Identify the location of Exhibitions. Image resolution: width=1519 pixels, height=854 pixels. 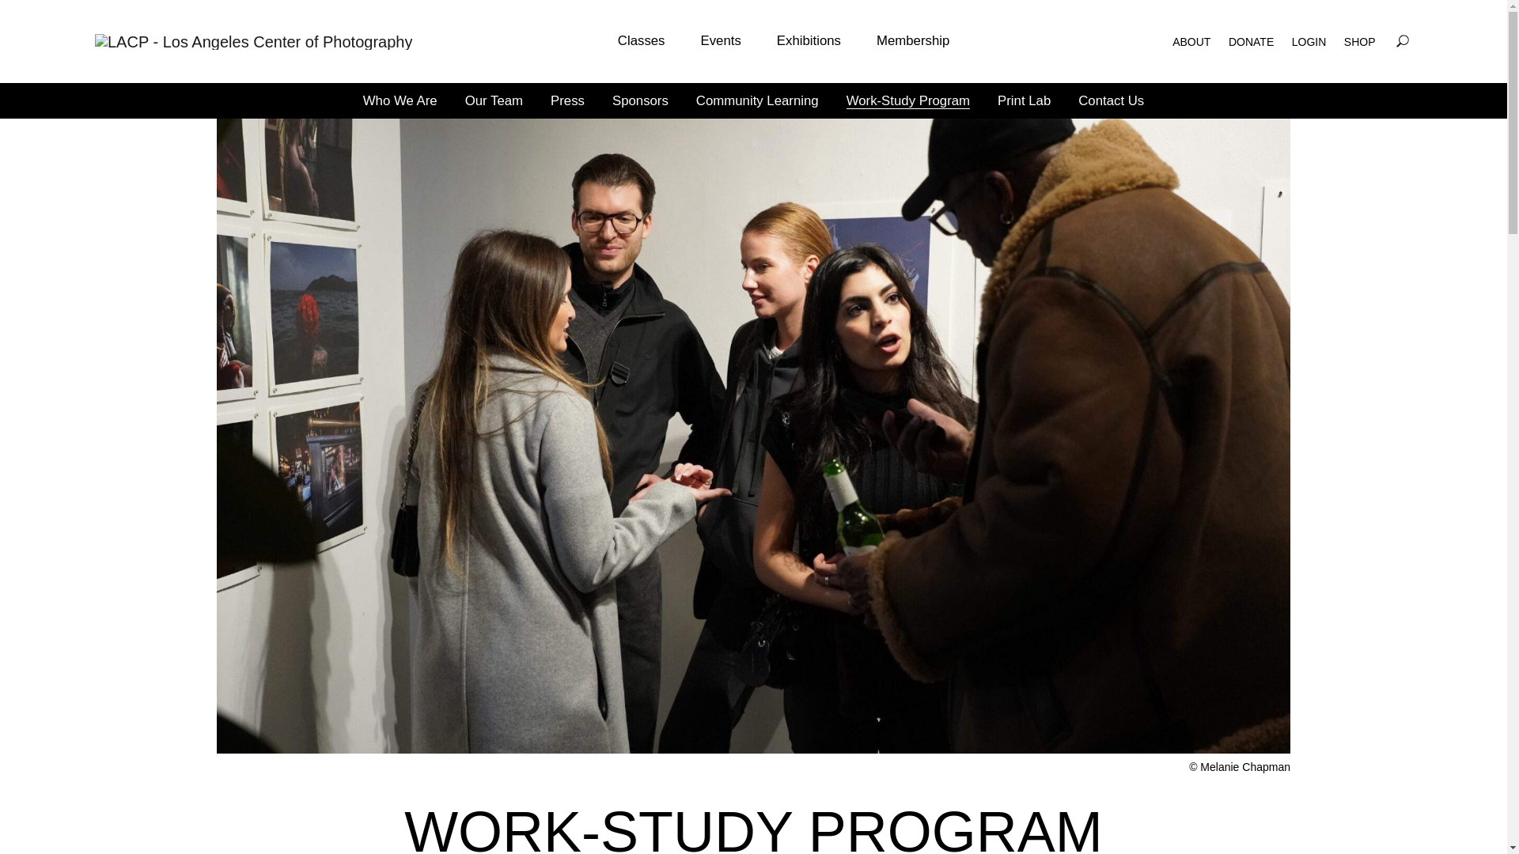
(809, 41).